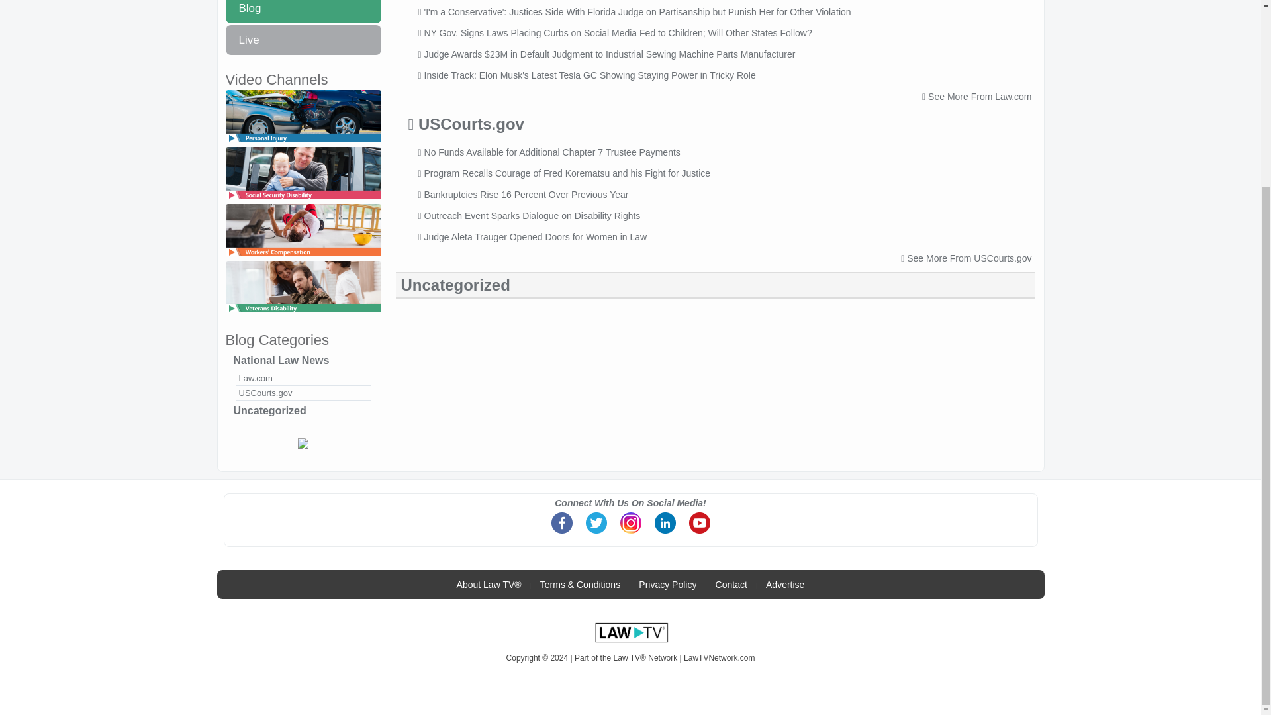 This screenshot has height=715, width=1271. I want to click on Veterans Disability, so click(302, 313).